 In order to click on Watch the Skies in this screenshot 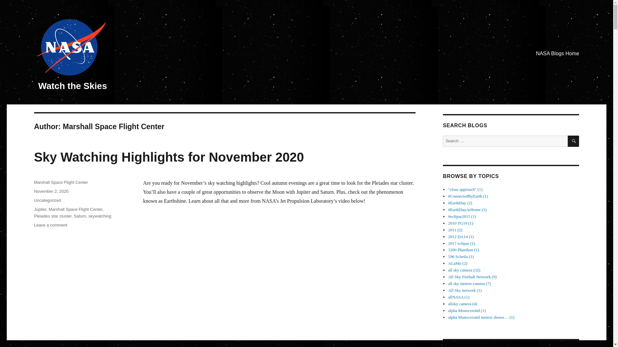, I will do `click(73, 85)`.